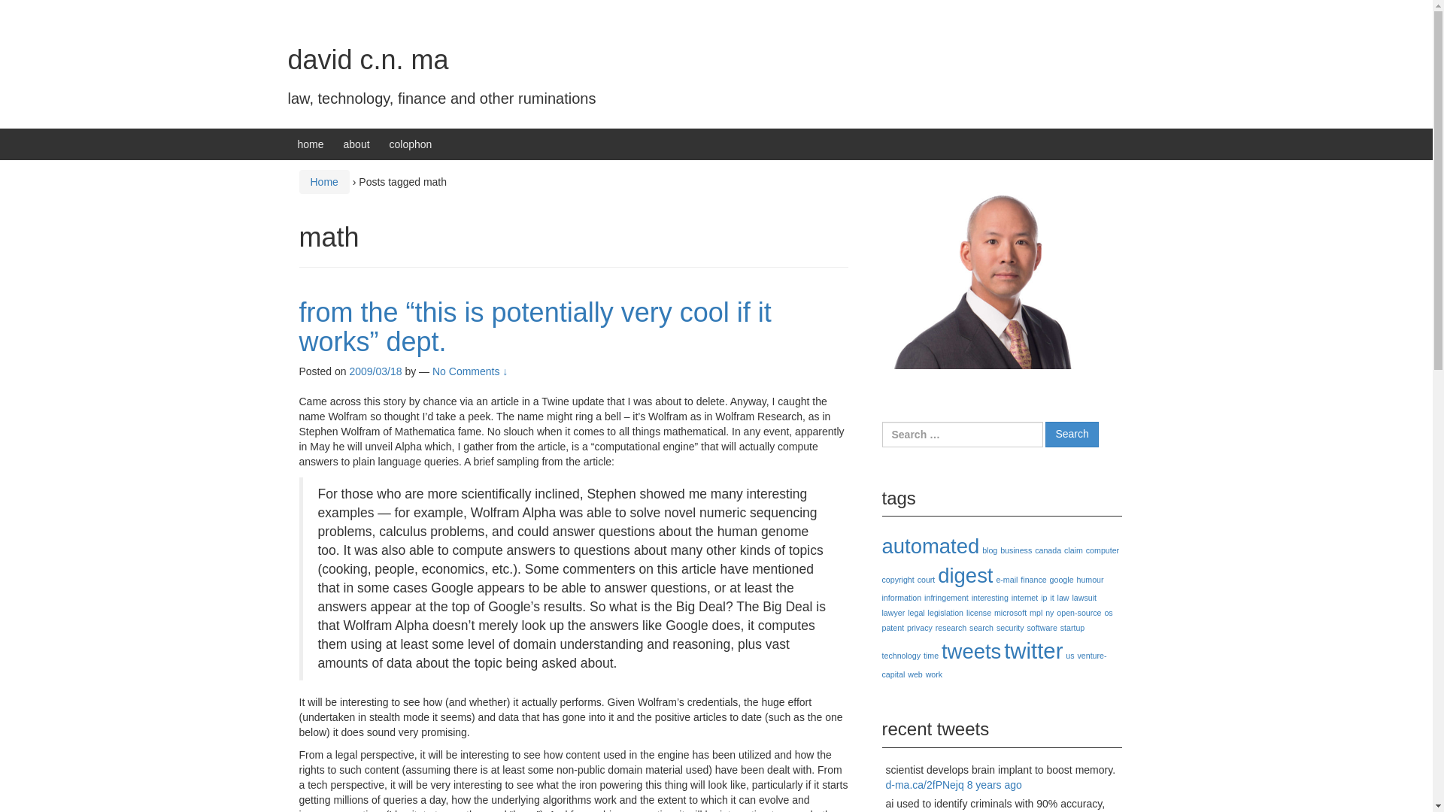 This screenshot has height=812, width=1444. I want to click on 20 topics, so click(1062, 579).